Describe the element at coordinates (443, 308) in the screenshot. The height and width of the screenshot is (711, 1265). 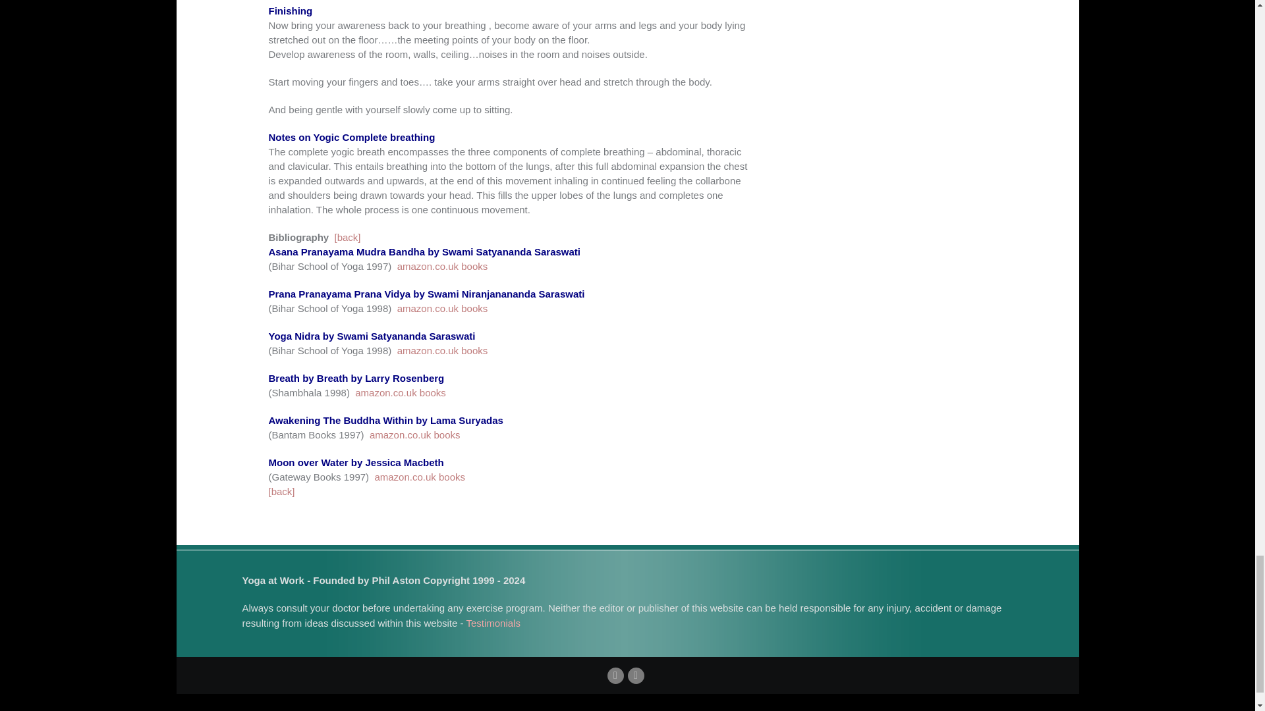
I see `amazon.co.uk books` at that location.